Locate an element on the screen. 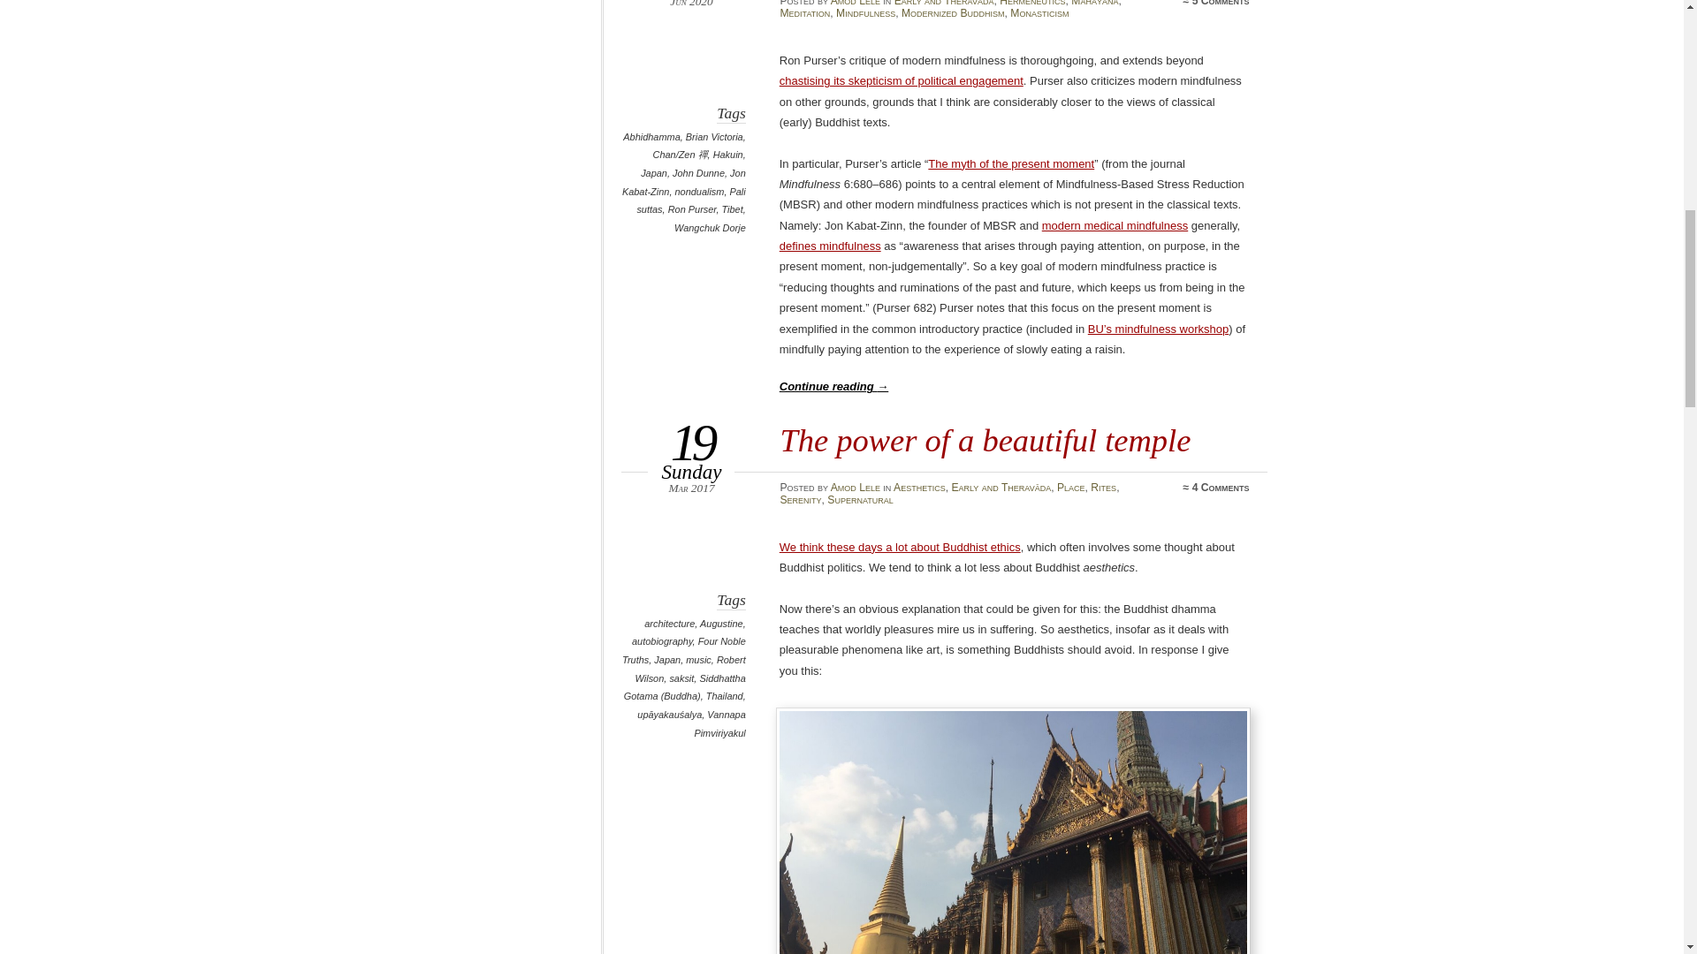 The image size is (1697, 954). Amod Lele is located at coordinates (856, 4).